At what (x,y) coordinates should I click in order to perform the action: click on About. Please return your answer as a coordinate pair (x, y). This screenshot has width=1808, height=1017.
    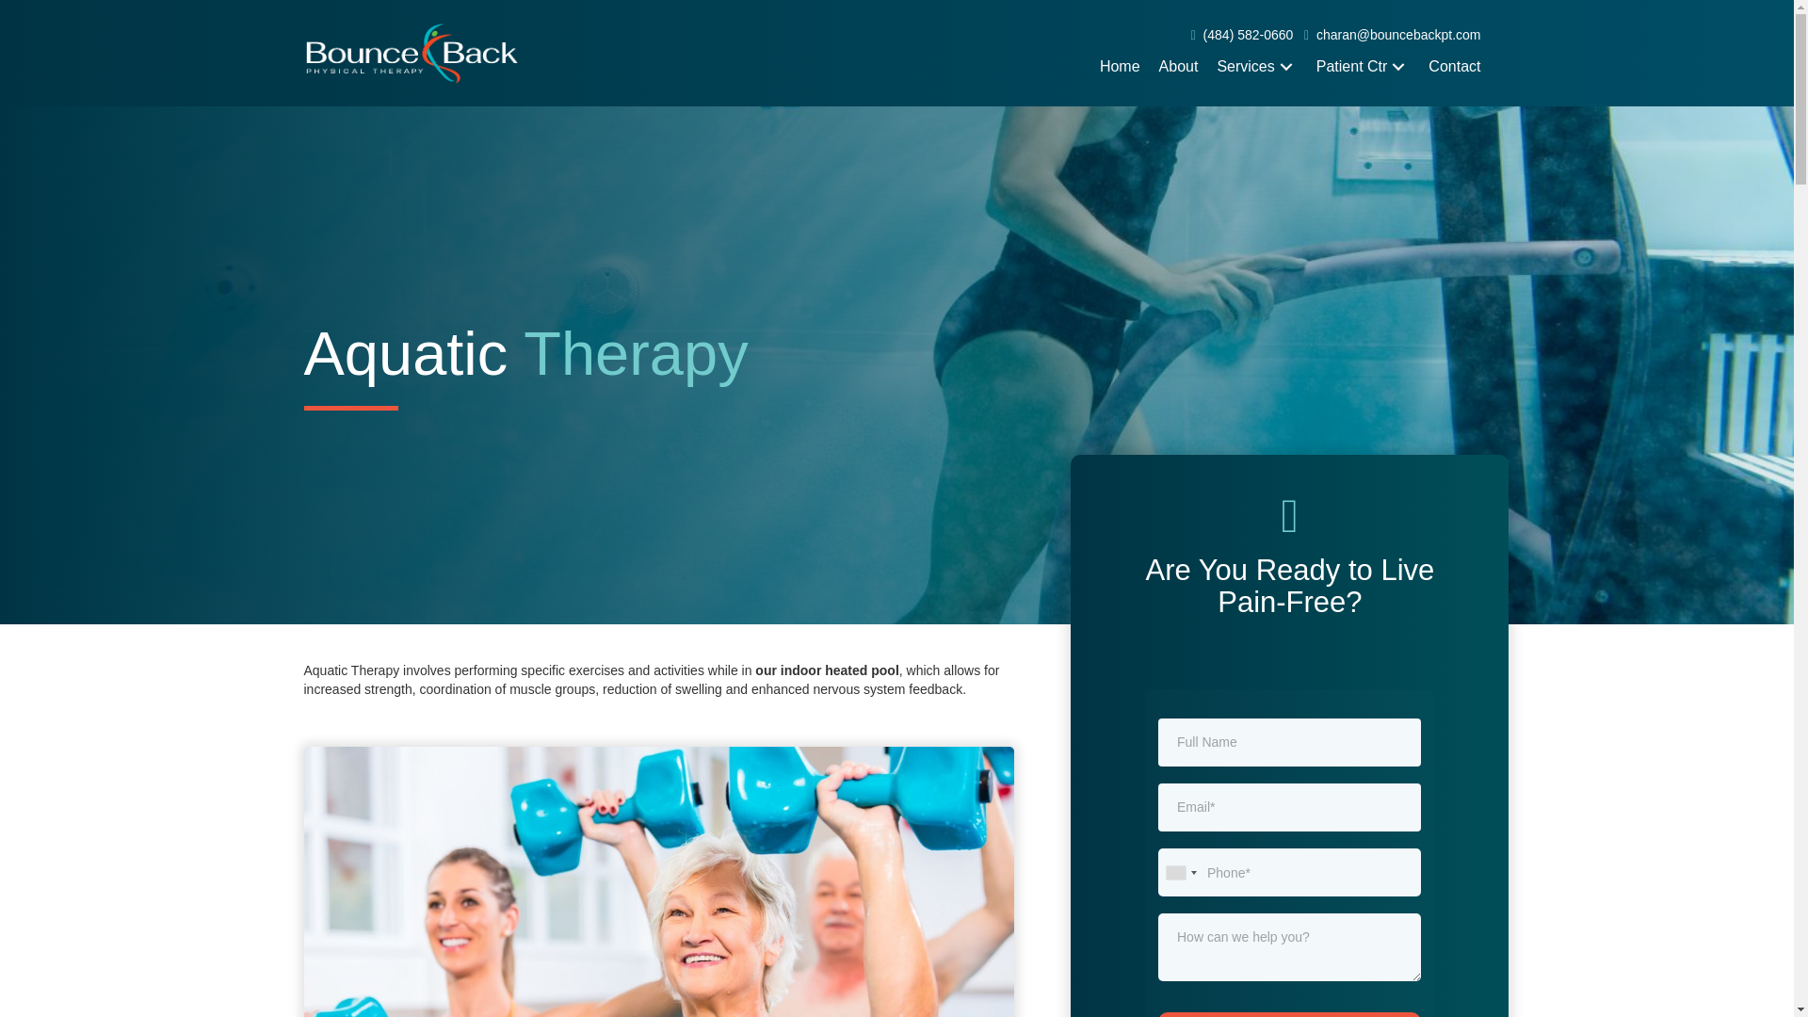
    Looking at the image, I should click on (1179, 66).